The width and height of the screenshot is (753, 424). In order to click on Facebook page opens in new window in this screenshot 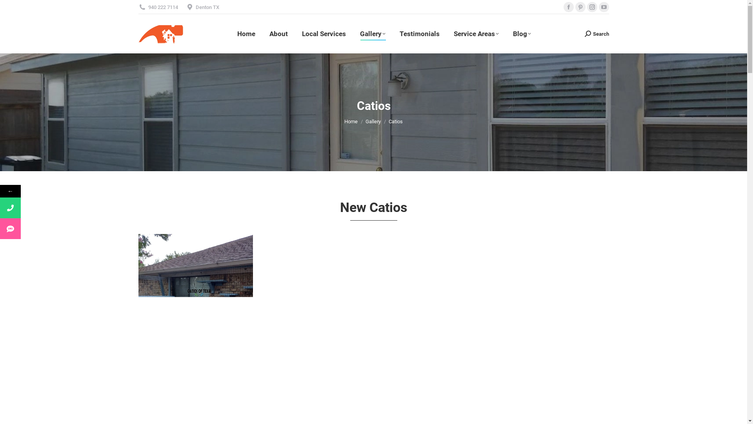, I will do `click(568, 7)`.